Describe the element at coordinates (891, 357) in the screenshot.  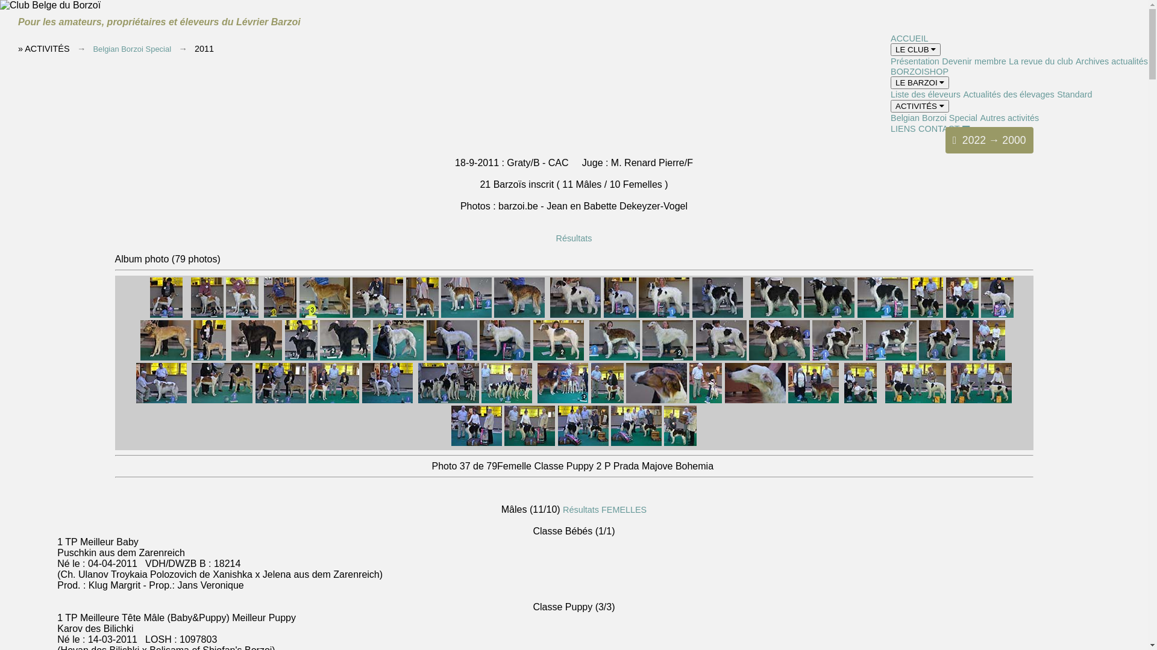
I see `agrandir` at that location.